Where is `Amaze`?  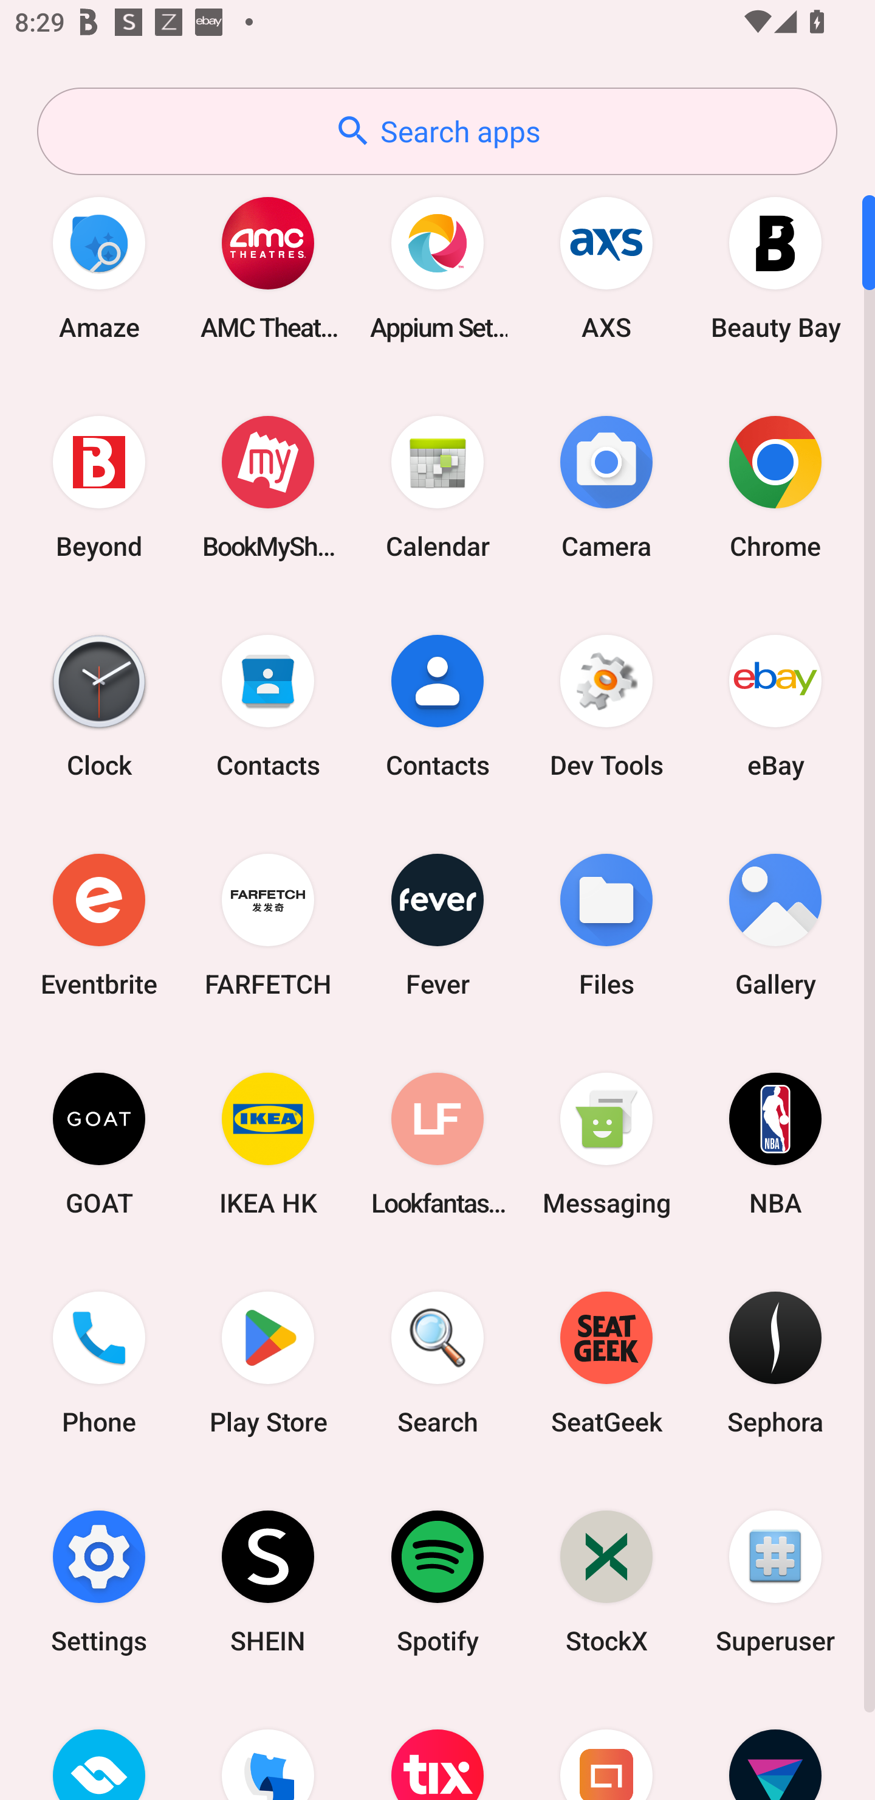
Amaze is located at coordinates (99, 268).